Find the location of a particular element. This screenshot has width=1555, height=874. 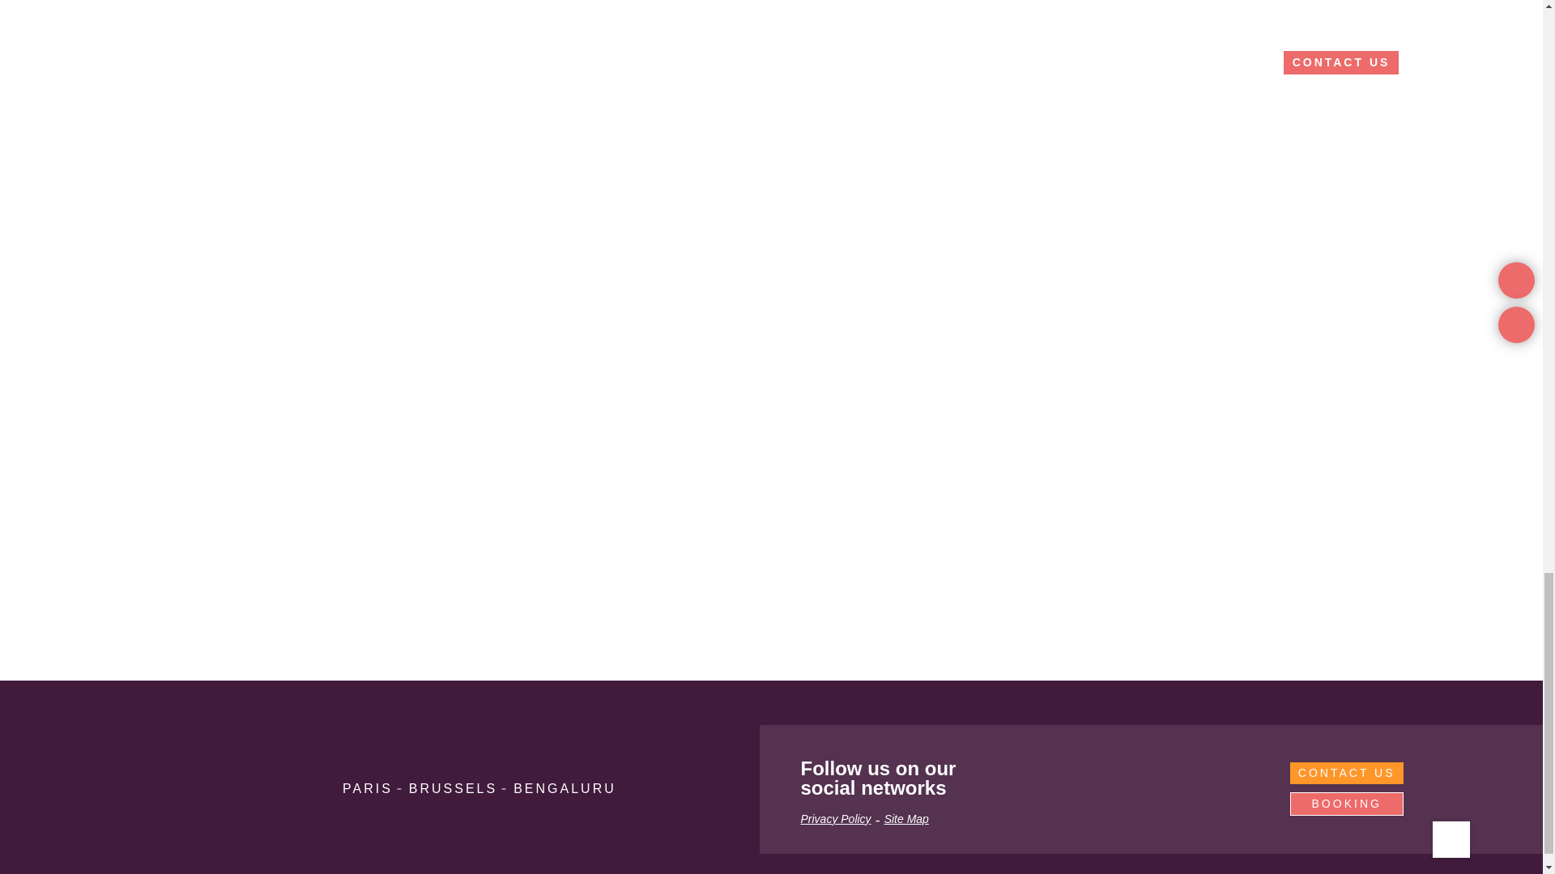

Linkedin is located at coordinates (1016, 778).